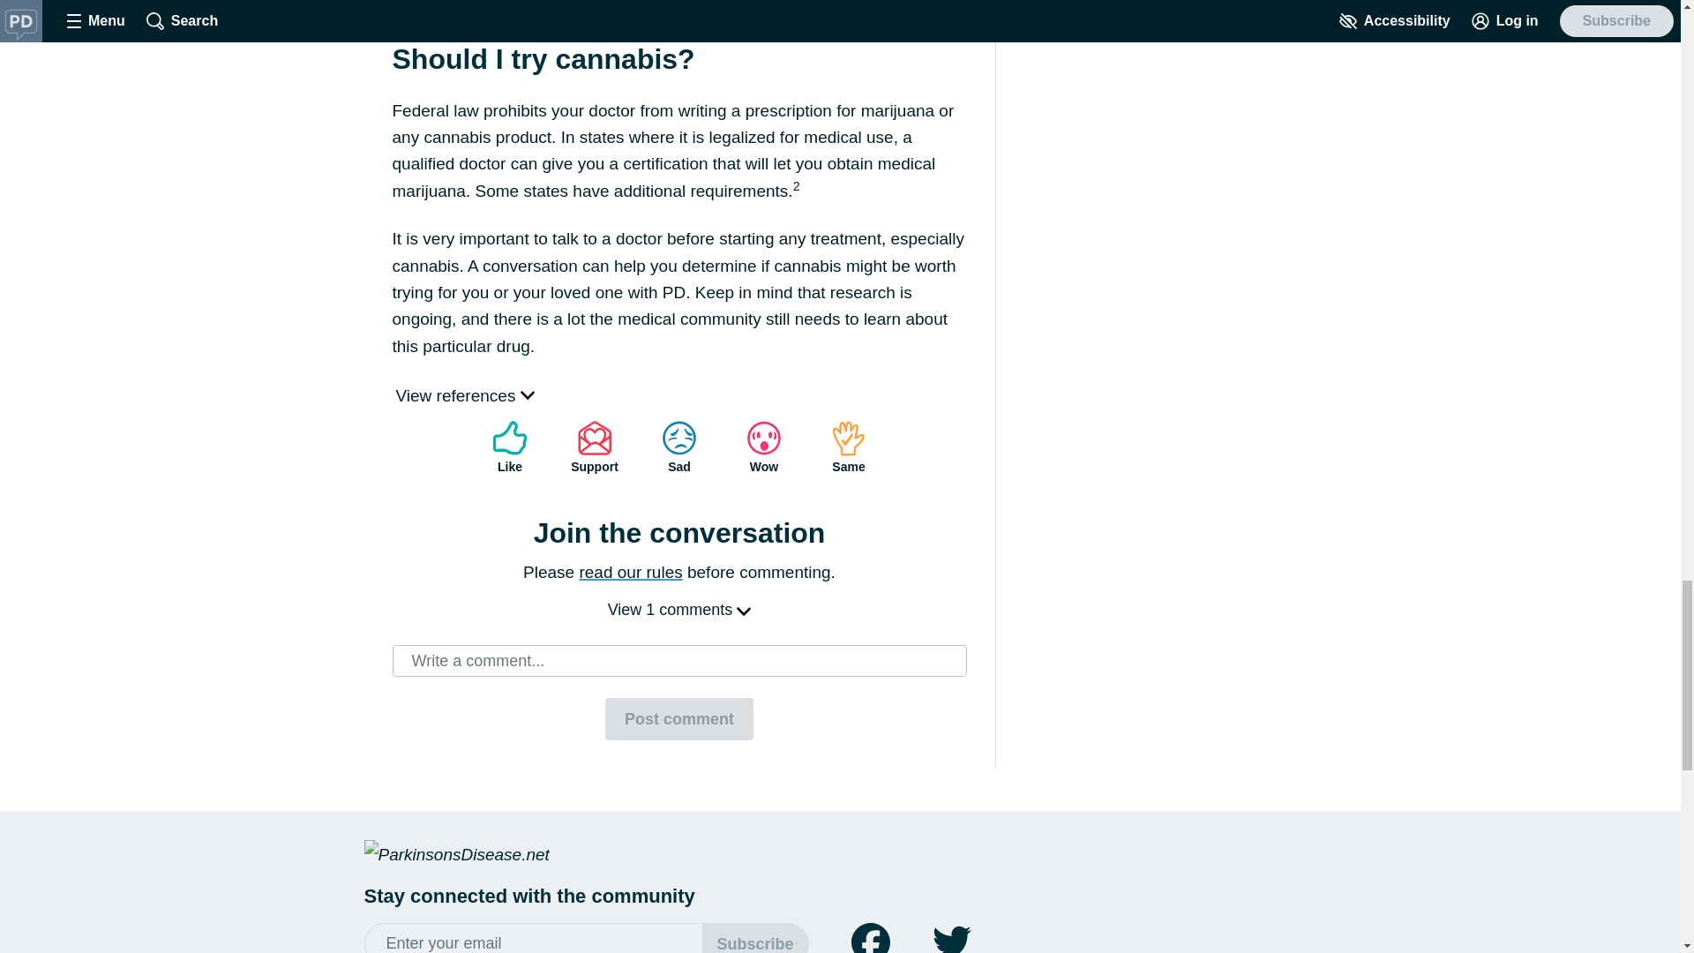 This screenshot has width=1694, height=953. I want to click on read our rules, so click(630, 572).